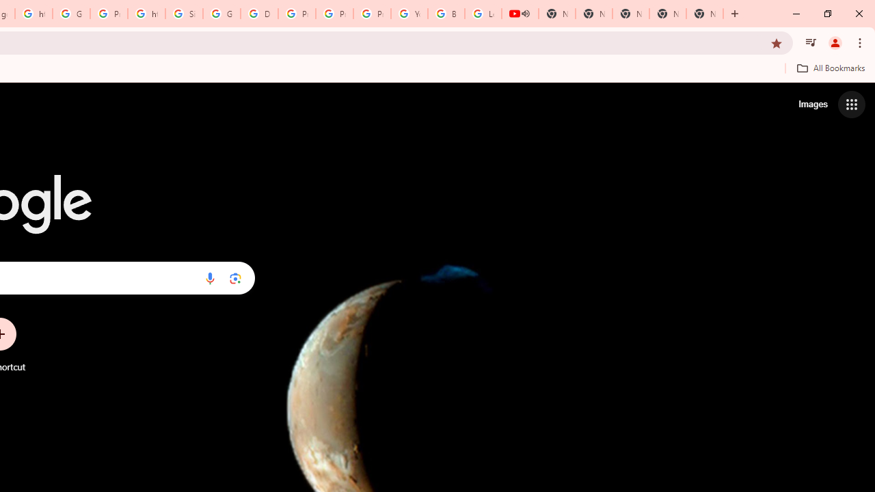 This screenshot has width=875, height=492. I want to click on Mute tab, so click(525, 14).